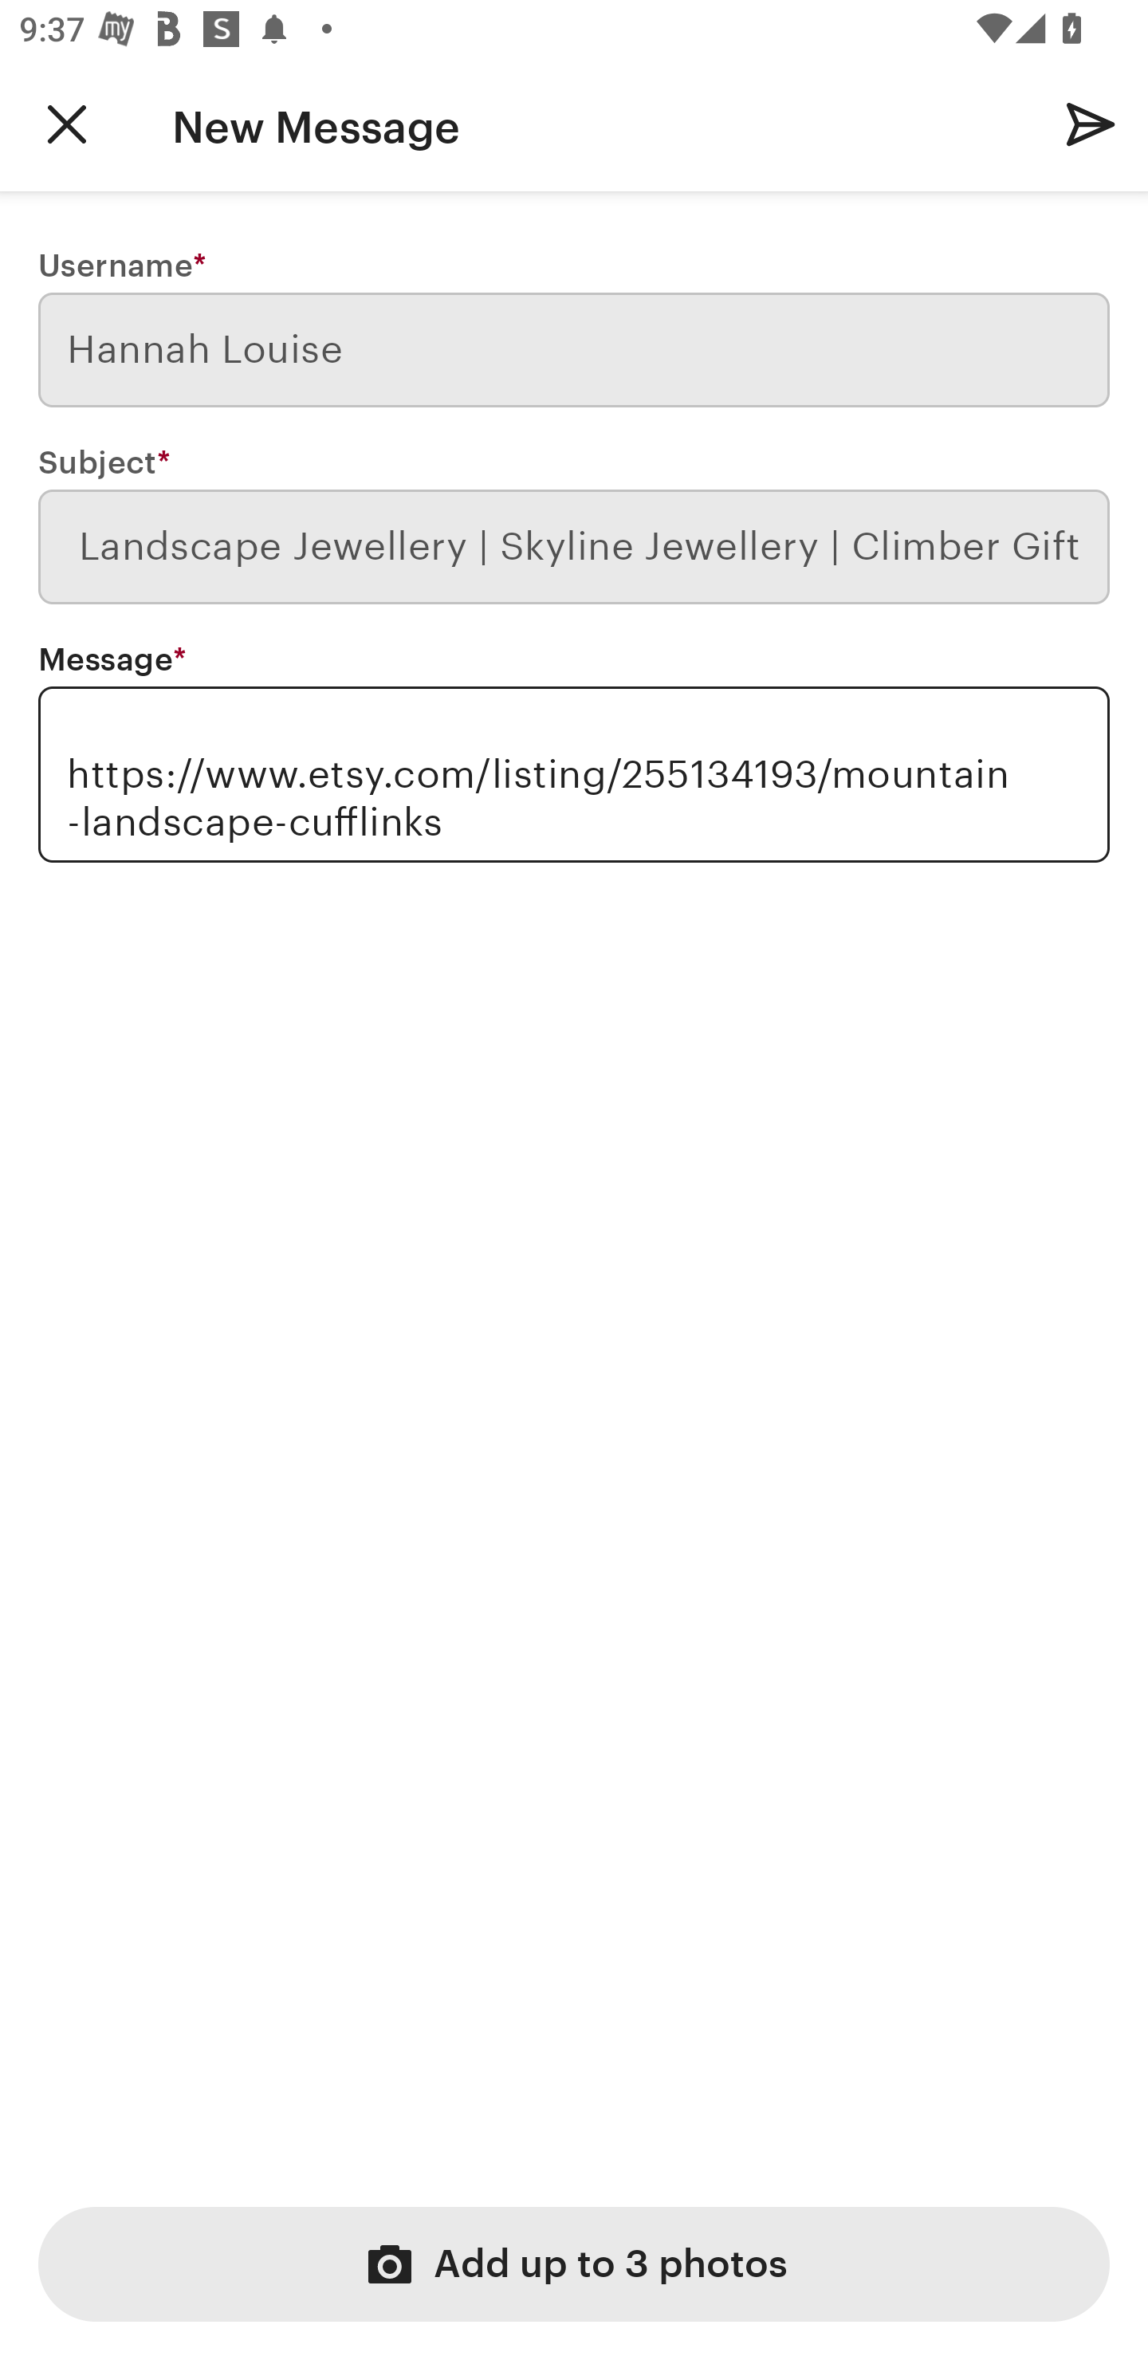 This screenshot has width=1148, height=2360. Describe the element at coordinates (67, 123) in the screenshot. I see `Navigate up` at that location.